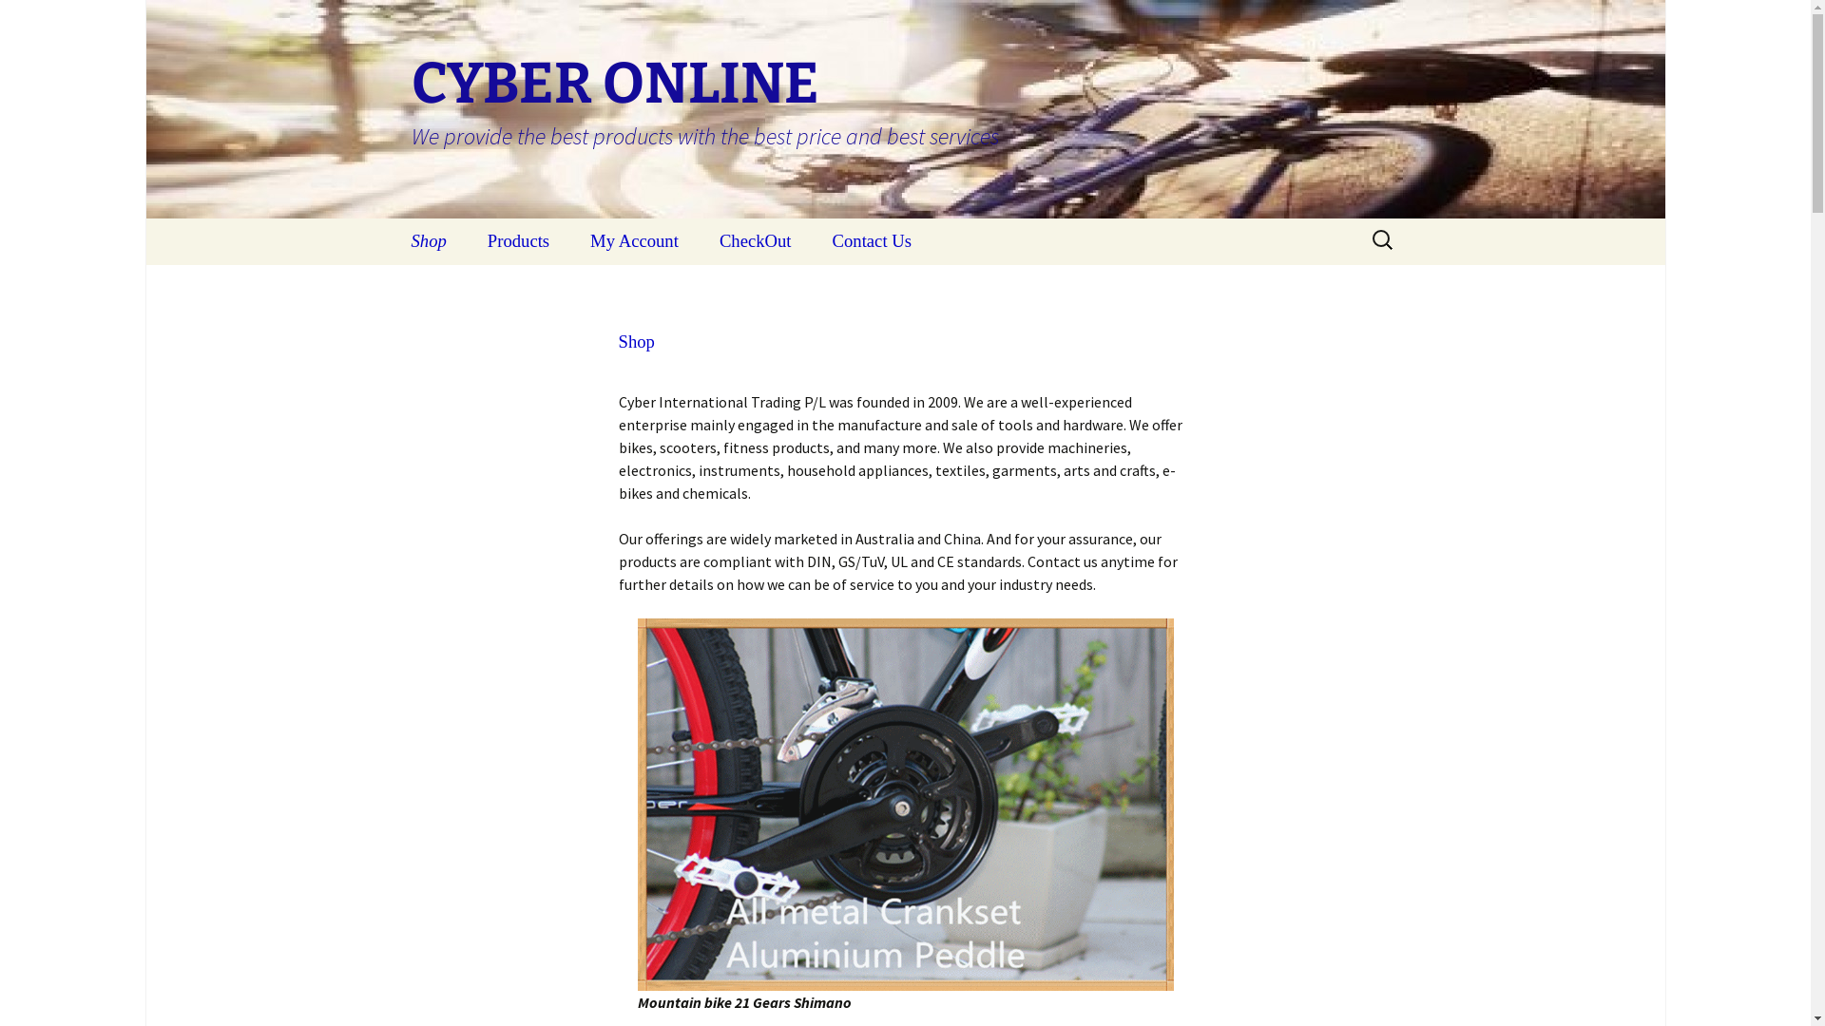 The width and height of the screenshot is (1825, 1026). I want to click on My Account, so click(635, 241).